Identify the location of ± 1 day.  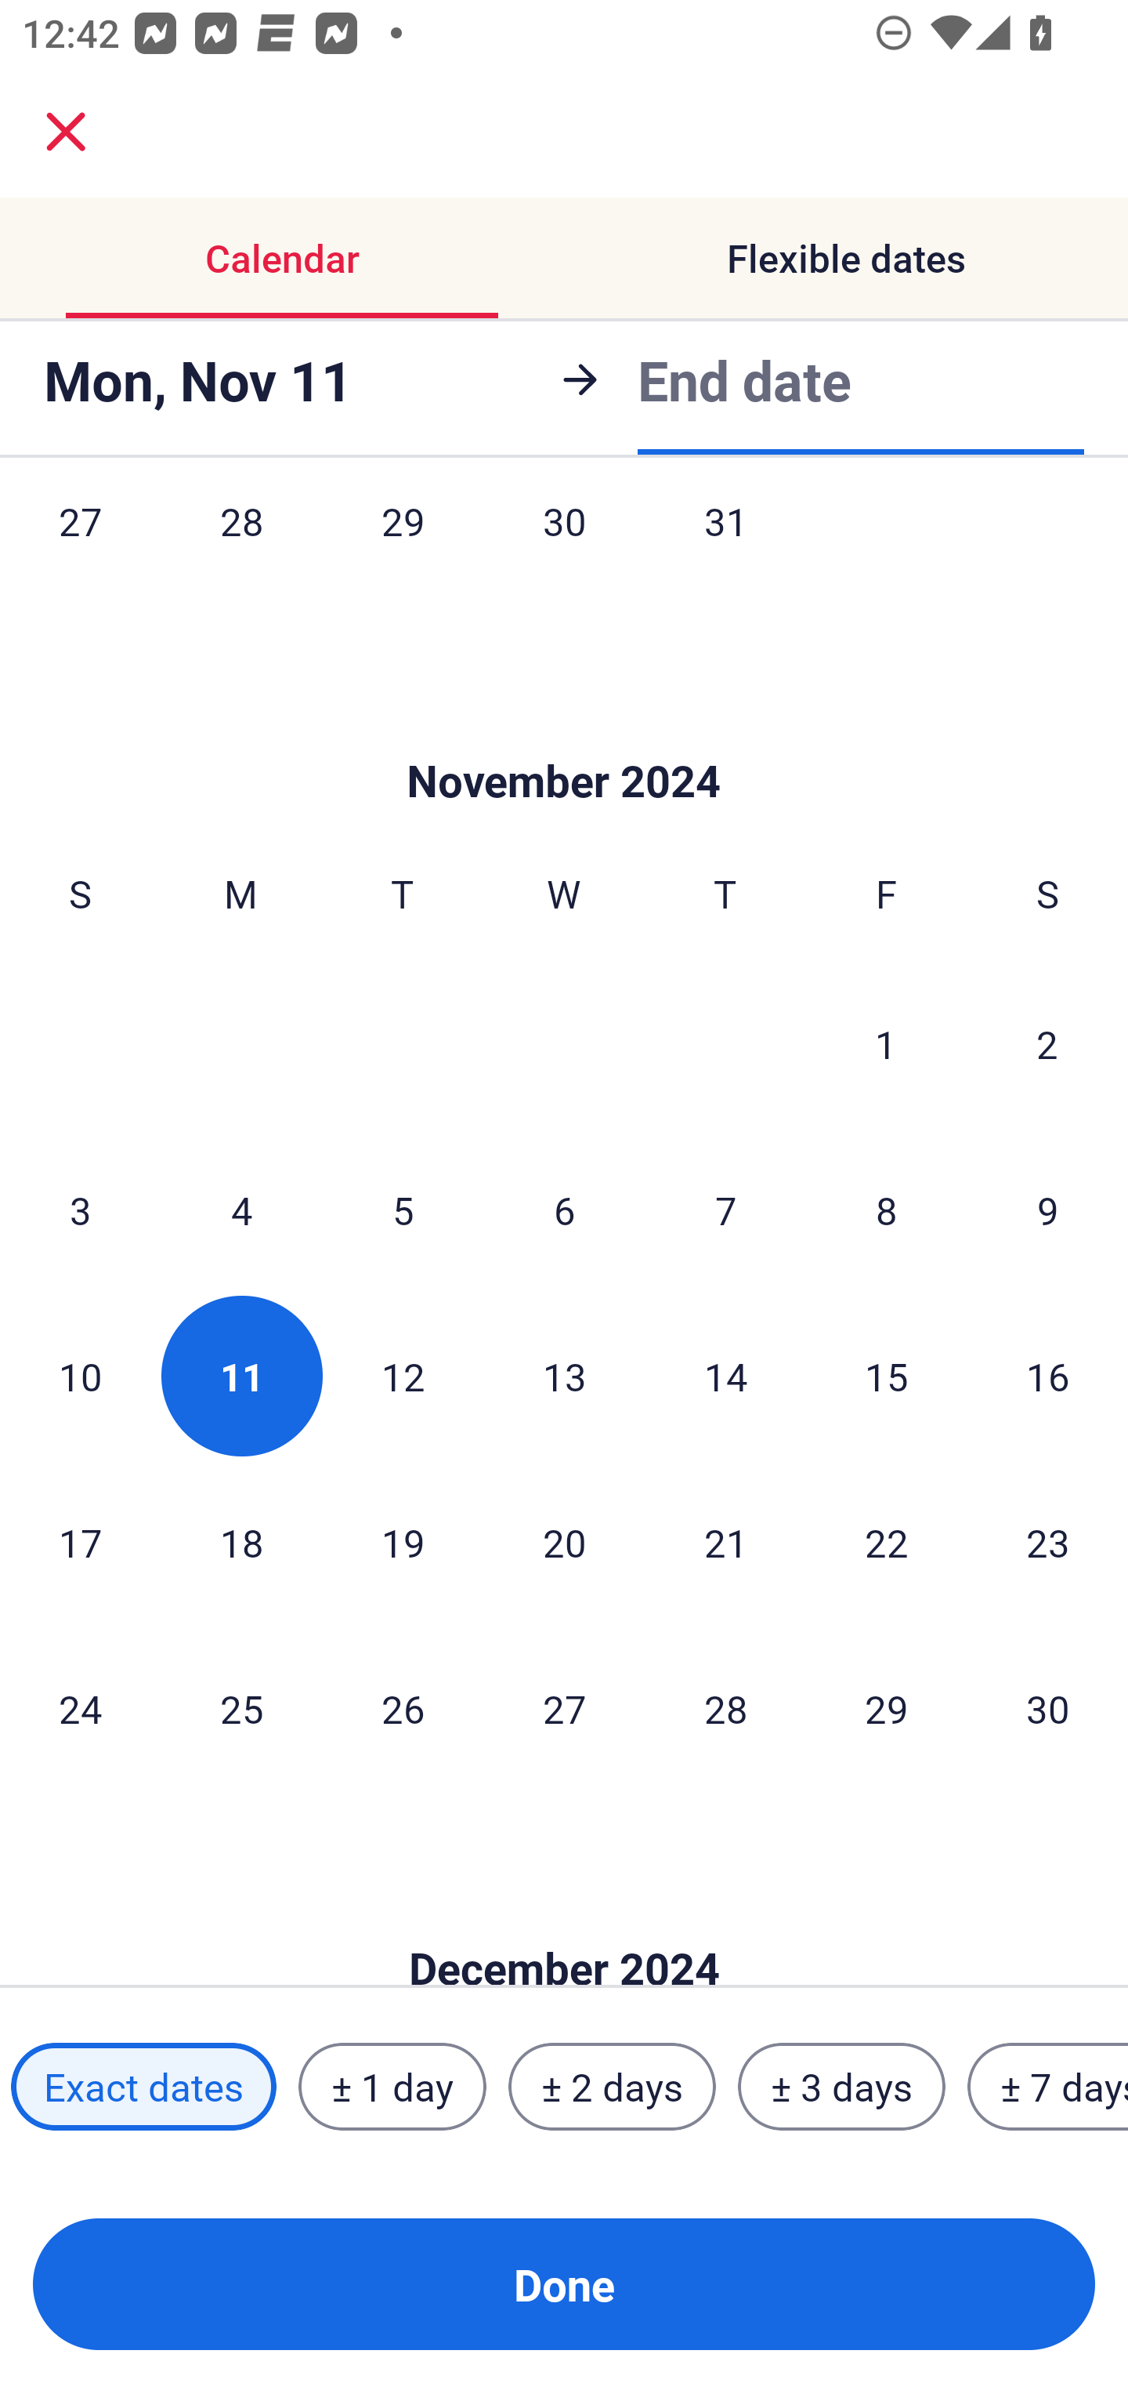
(392, 2086).